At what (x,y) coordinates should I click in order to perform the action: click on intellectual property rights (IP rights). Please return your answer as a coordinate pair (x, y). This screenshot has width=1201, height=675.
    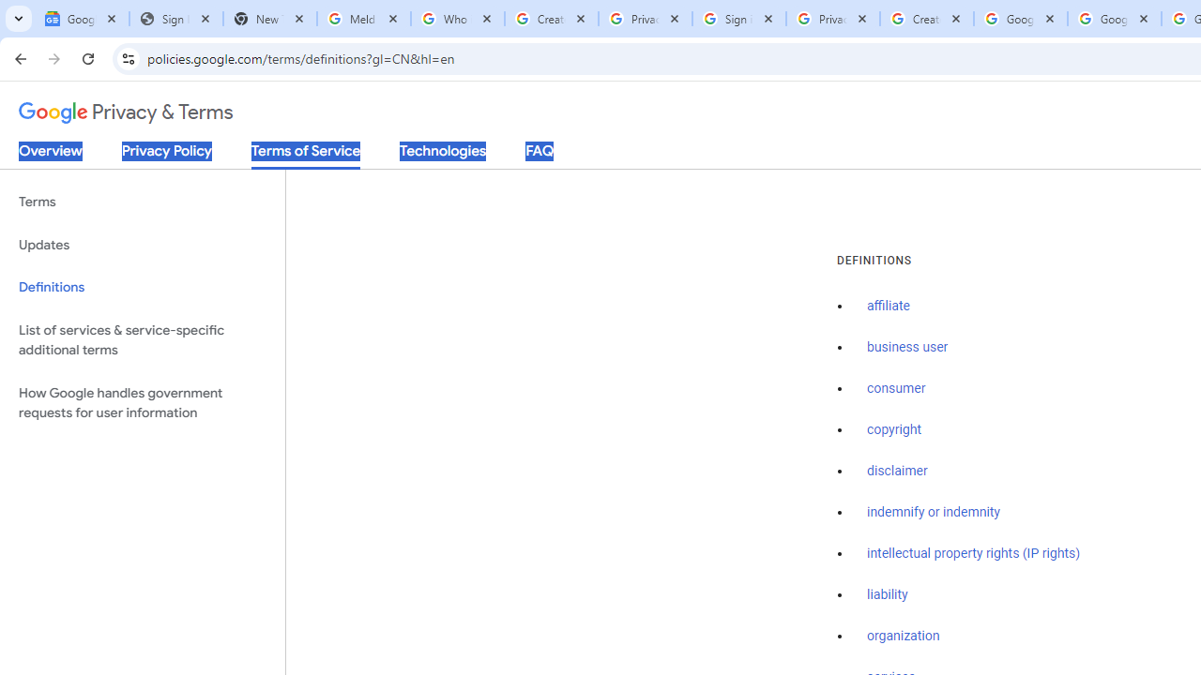
    Looking at the image, I should click on (974, 553).